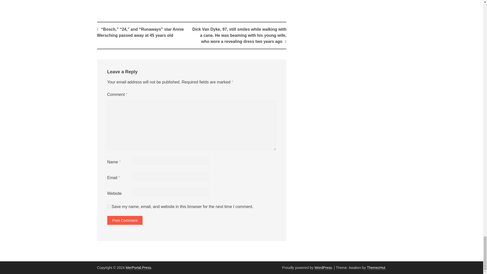 This screenshot has width=487, height=274. What do you see at coordinates (376, 267) in the screenshot?
I see `ThemezHut` at bounding box center [376, 267].